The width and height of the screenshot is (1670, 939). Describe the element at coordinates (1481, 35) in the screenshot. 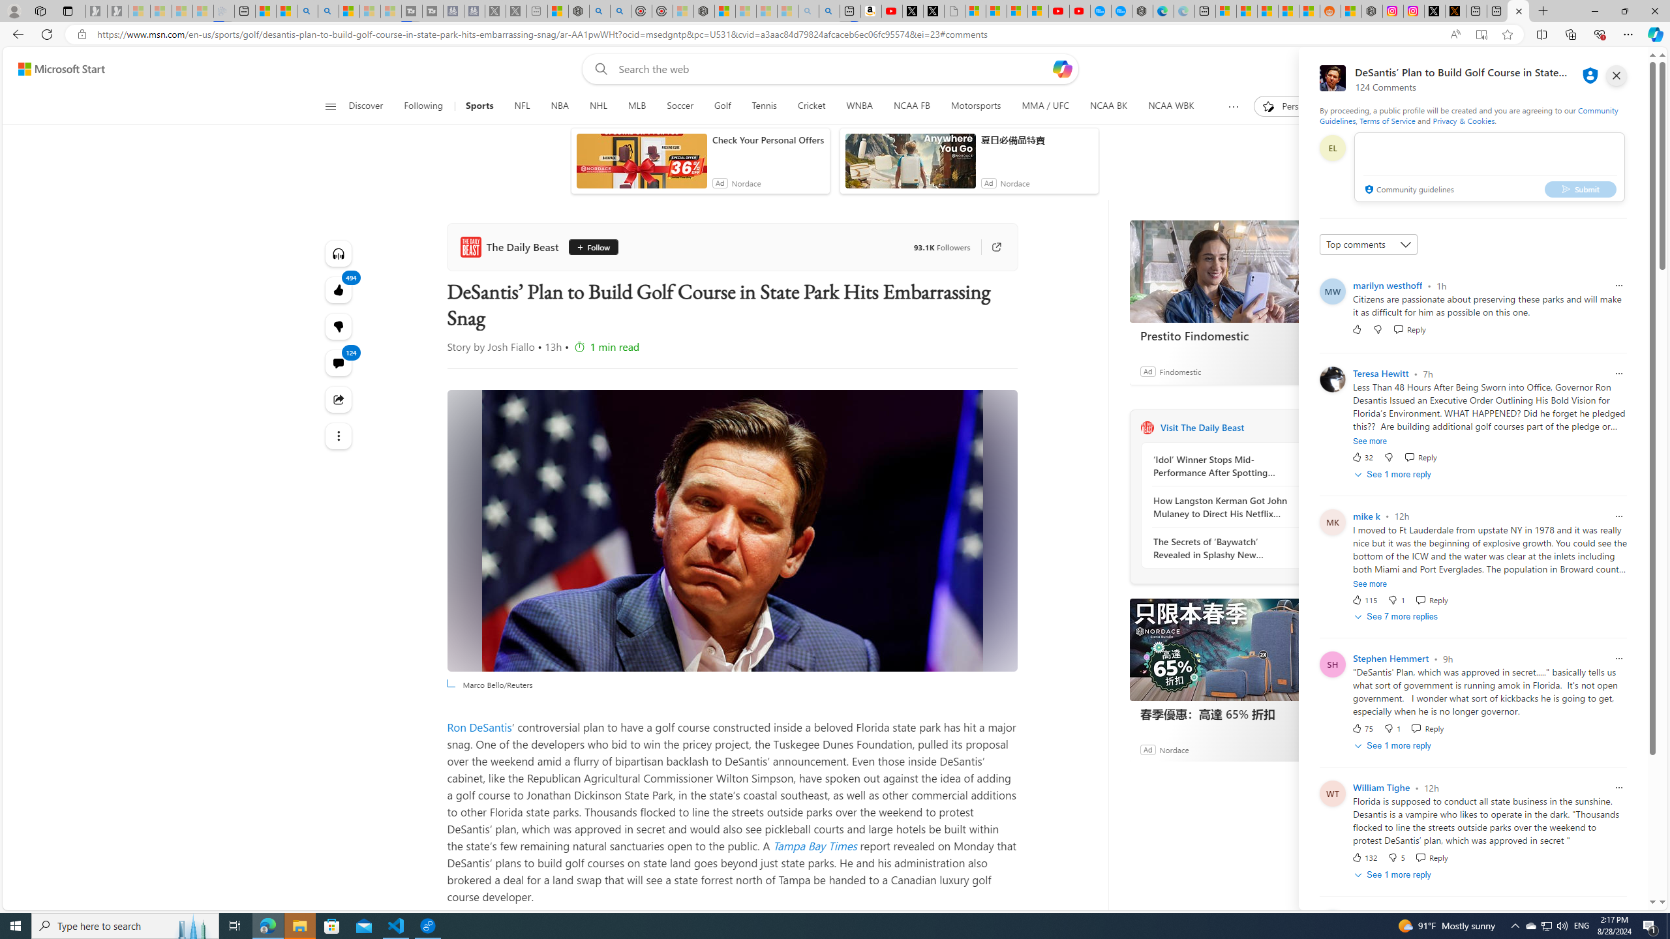

I see `Enter Immersive Reader (F9)` at that location.